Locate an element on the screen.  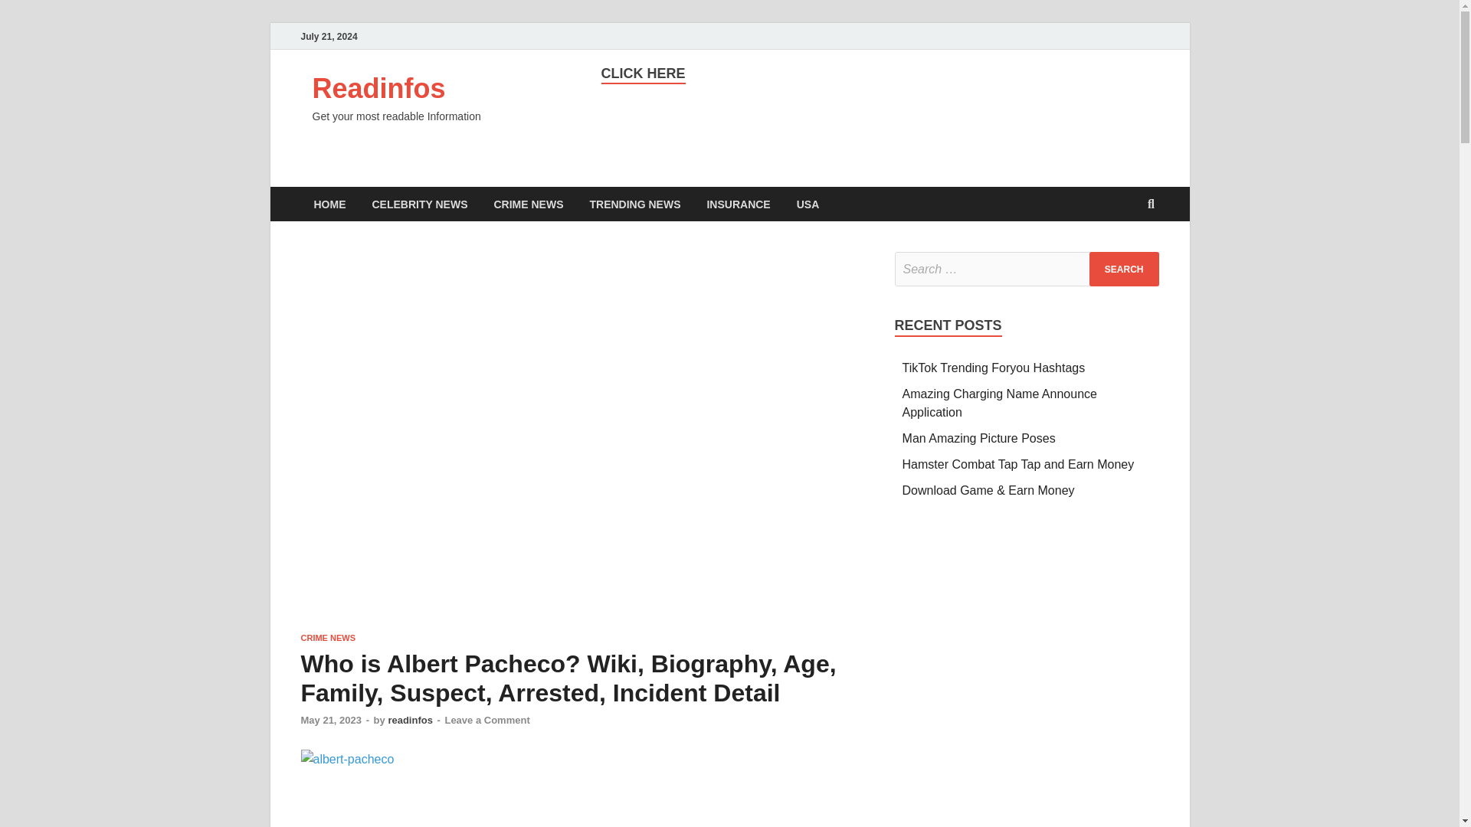
CRIME NEWS is located at coordinates (328, 638).